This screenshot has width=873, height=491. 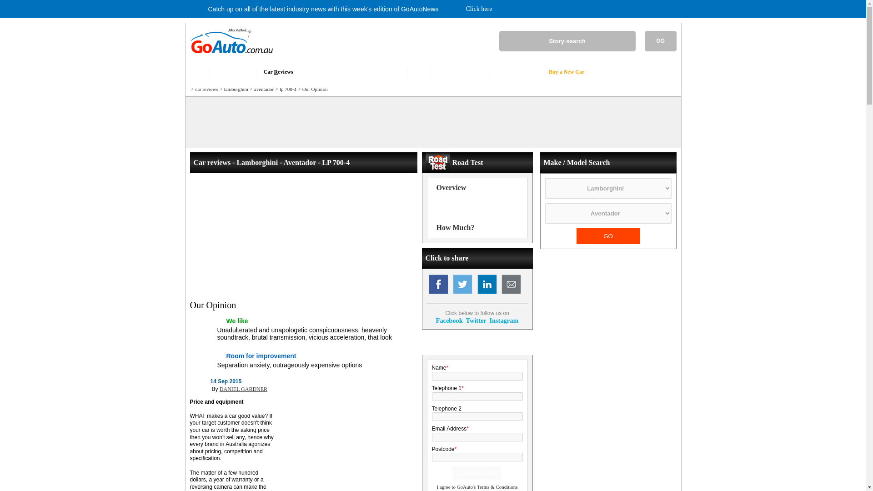 What do you see at coordinates (311, 72) in the screenshot?
I see `Car Videos - Check out the latest New Car Videos` at bounding box center [311, 72].